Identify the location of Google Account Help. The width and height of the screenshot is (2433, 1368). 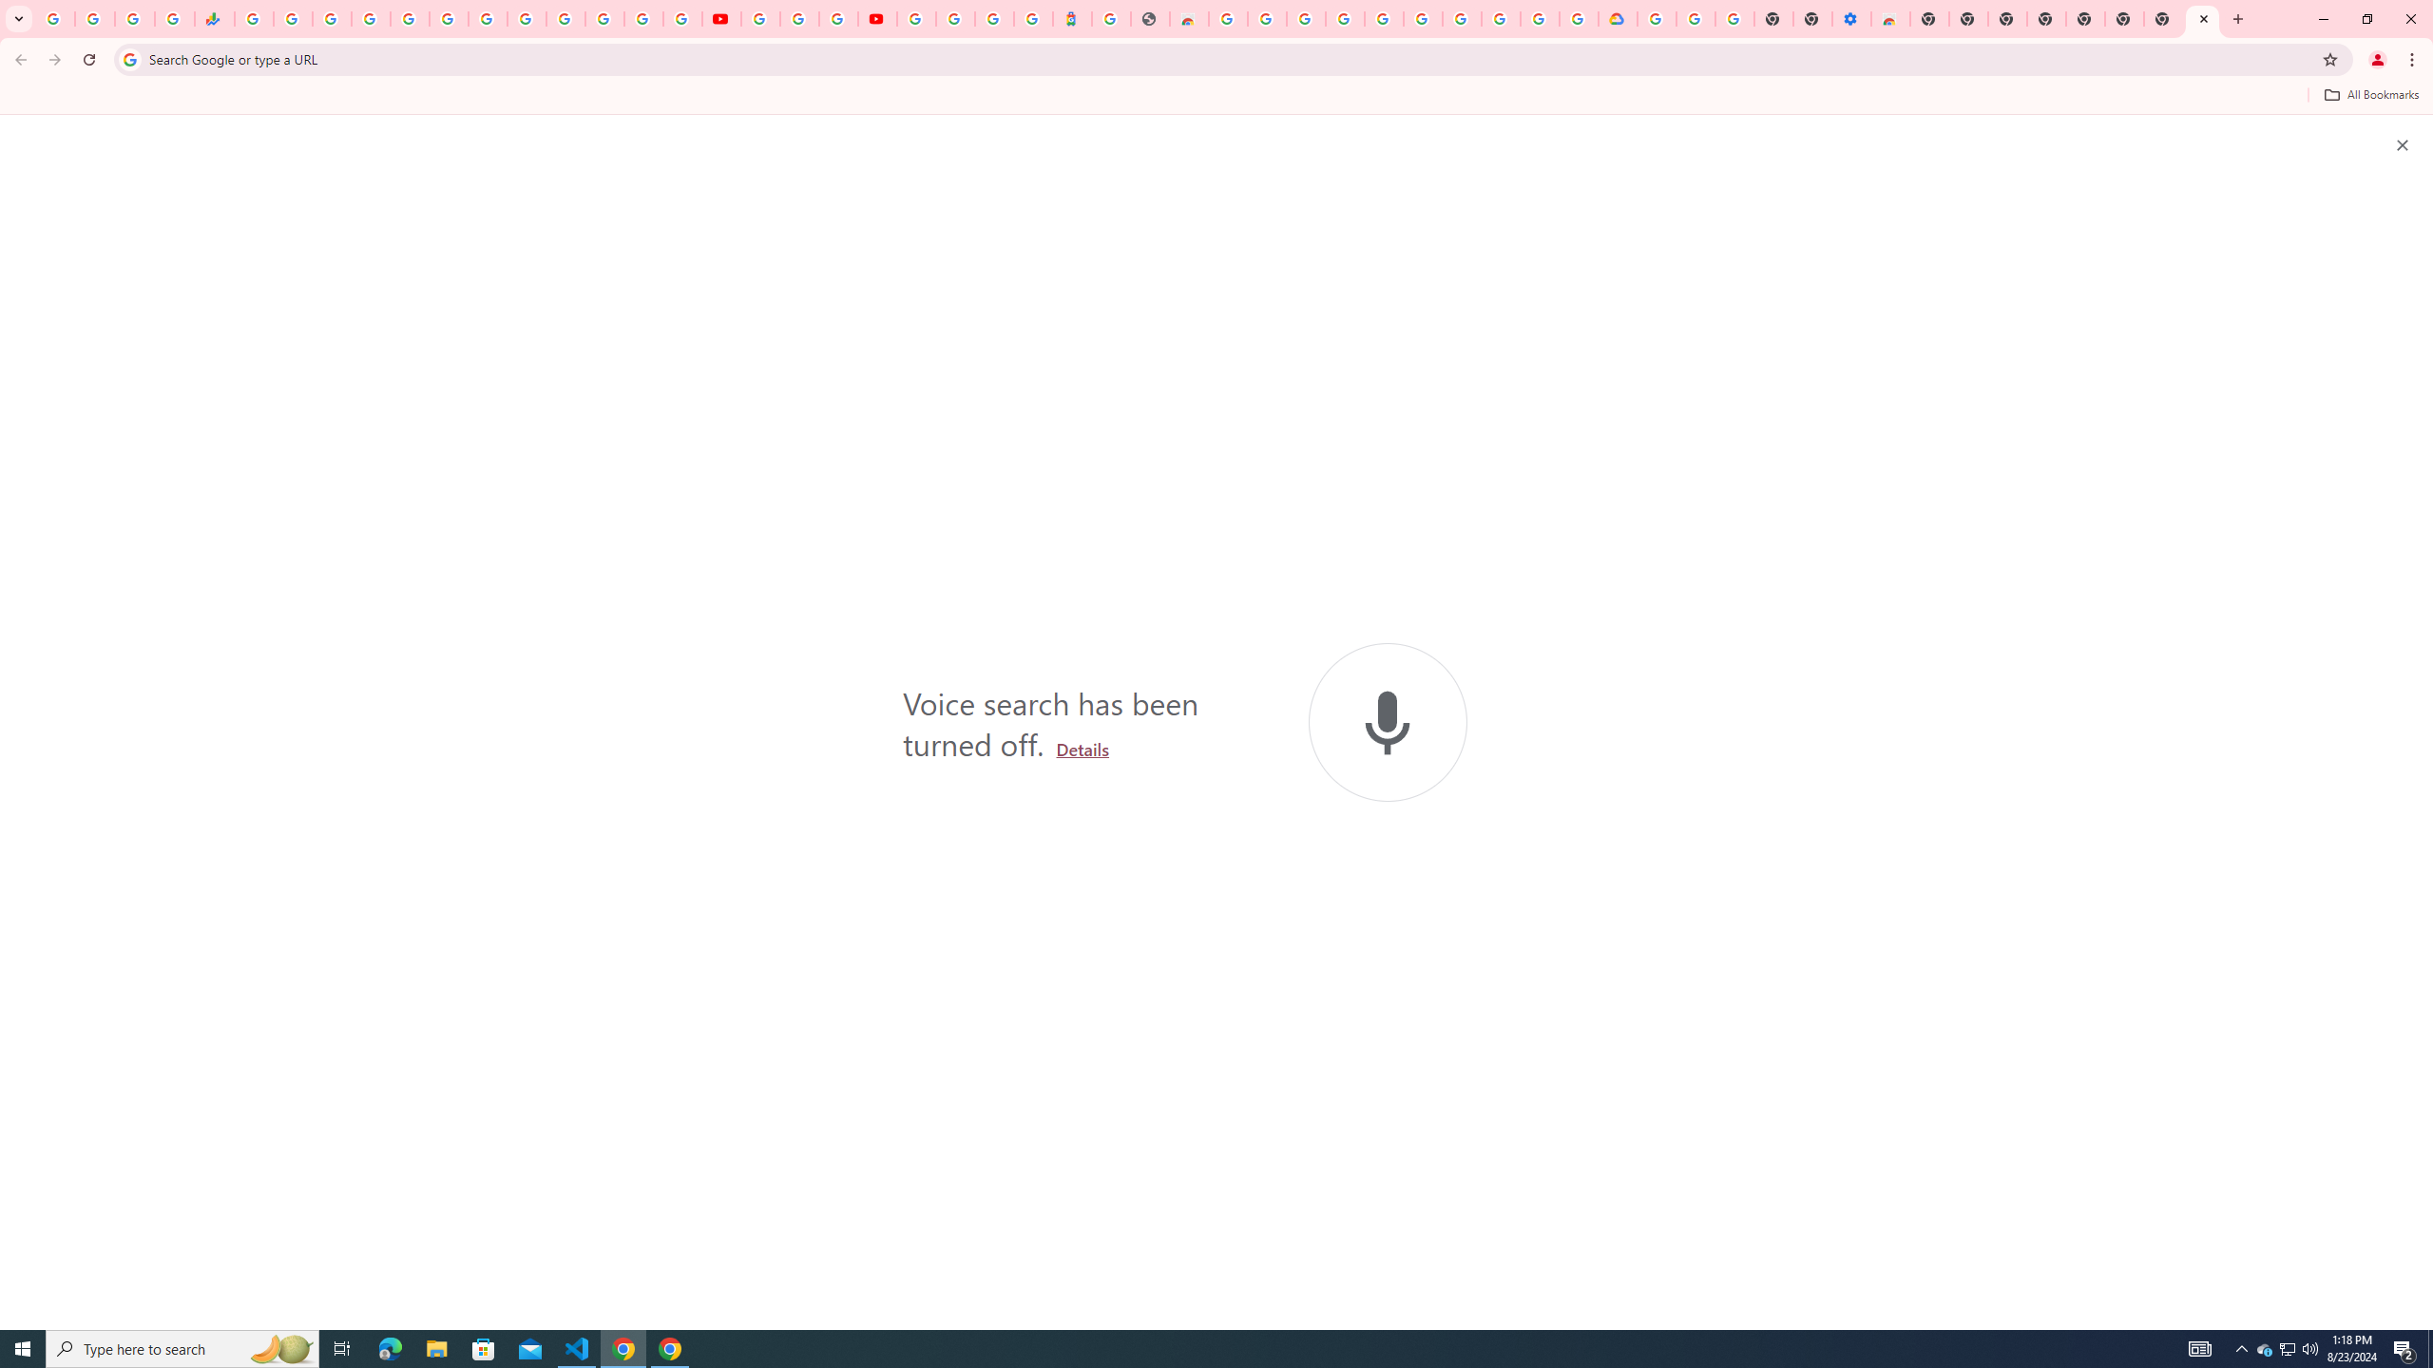
(1460, 19).